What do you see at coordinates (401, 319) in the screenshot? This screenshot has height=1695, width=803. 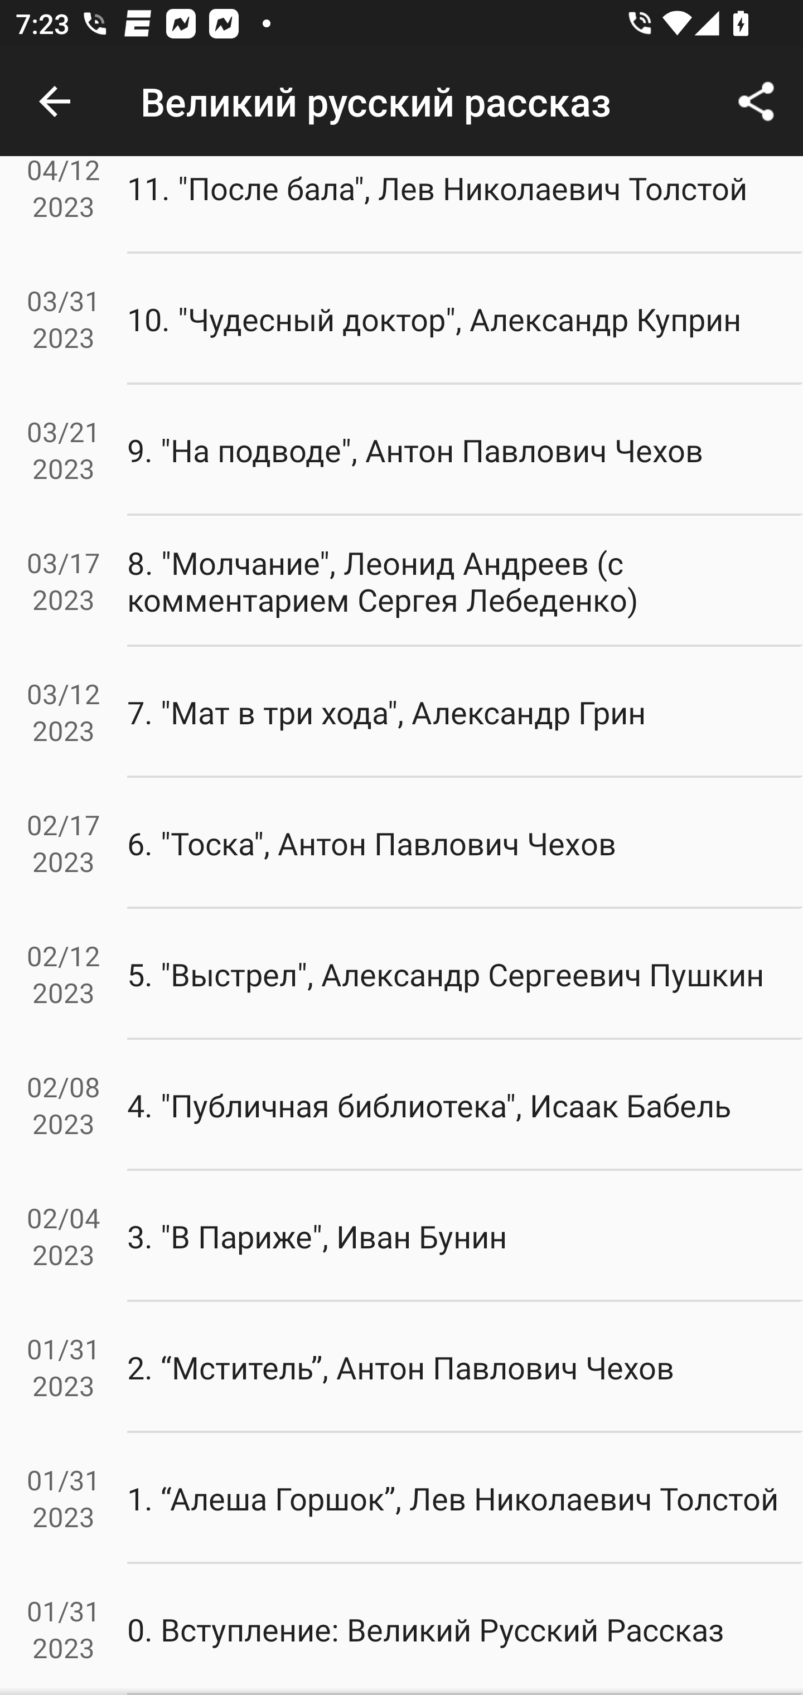 I see `03/31 2023 10. "Чудесный доктор", Александр Куприн` at bounding box center [401, 319].